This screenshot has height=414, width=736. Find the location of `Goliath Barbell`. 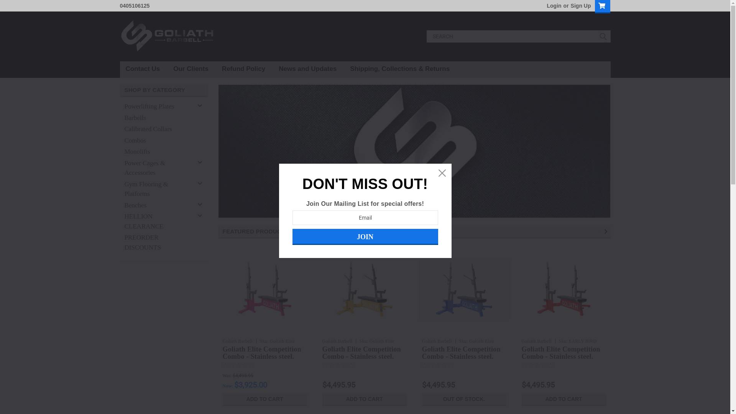

Goliath Barbell is located at coordinates (237, 341).